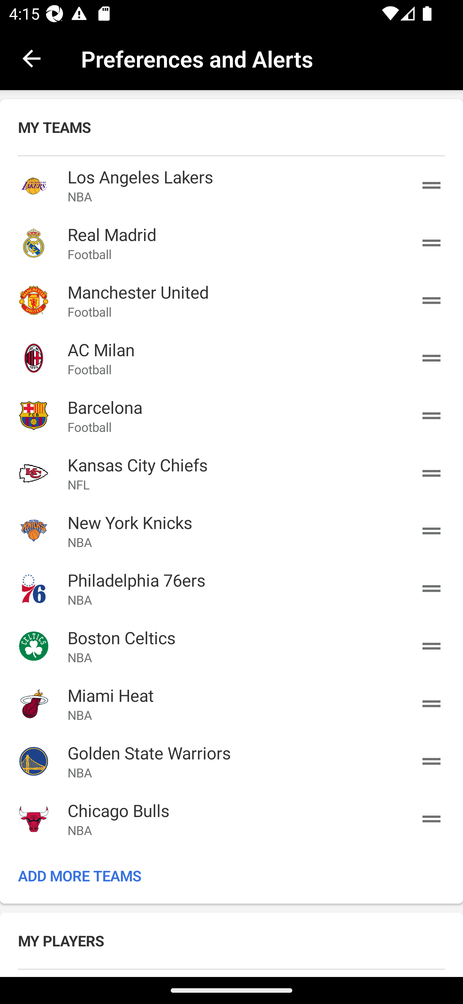  What do you see at coordinates (232, 703) in the screenshot?
I see `Miami Heat Miami Heat Miami Heat NBA NBA` at bounding box center [232, 703].